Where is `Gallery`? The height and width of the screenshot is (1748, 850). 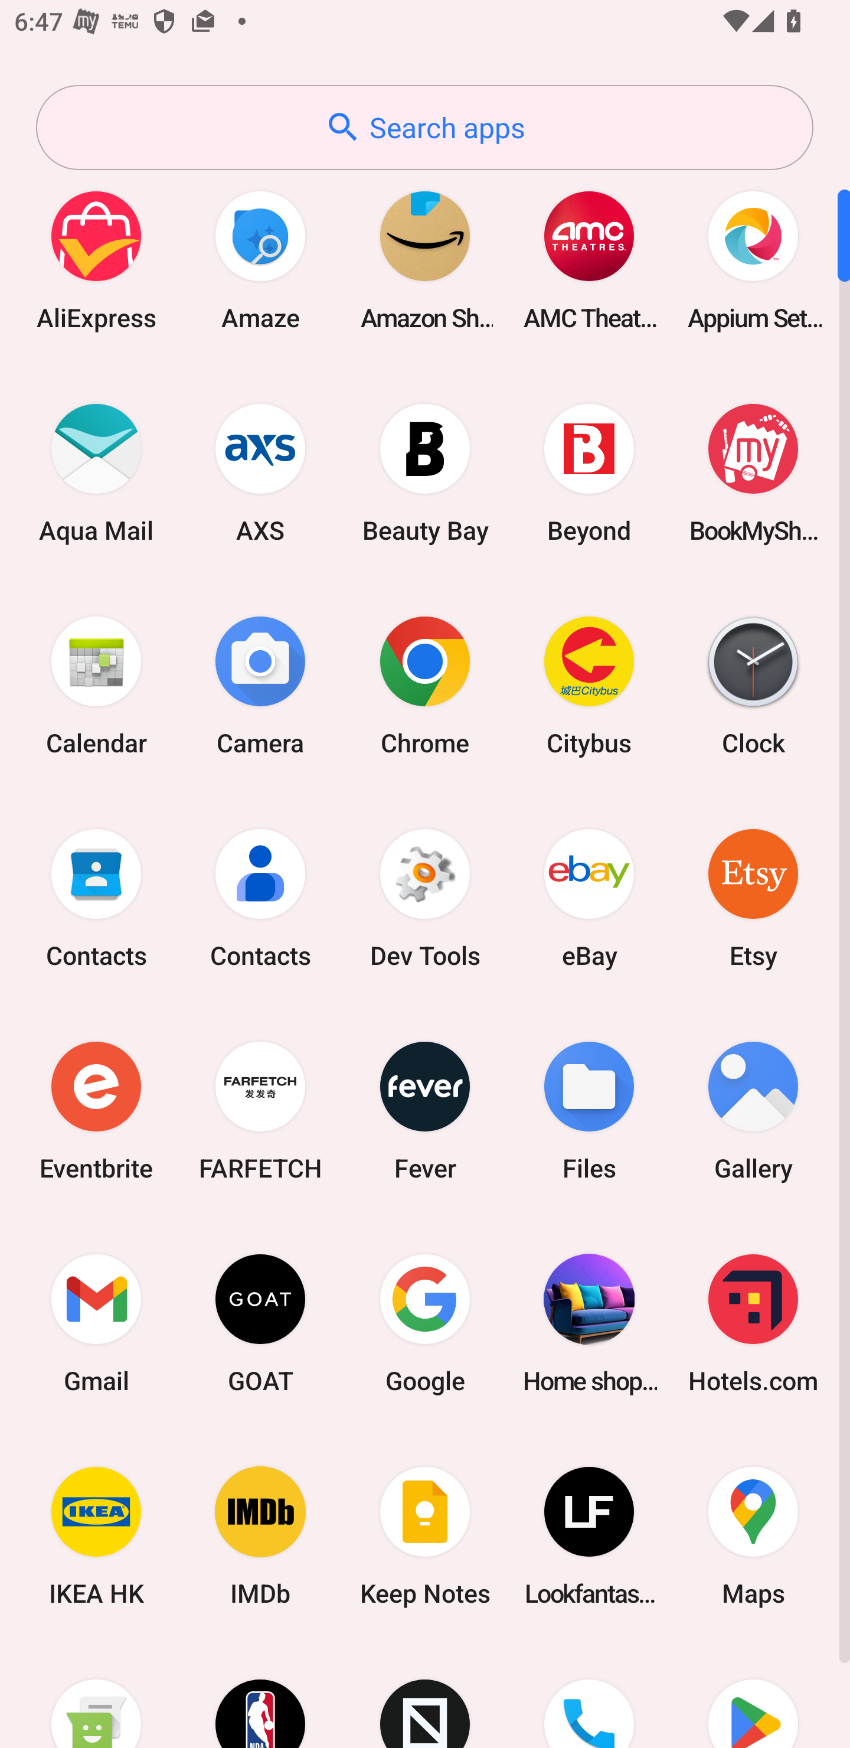 Gallery is located at coordinates (753, 1110).